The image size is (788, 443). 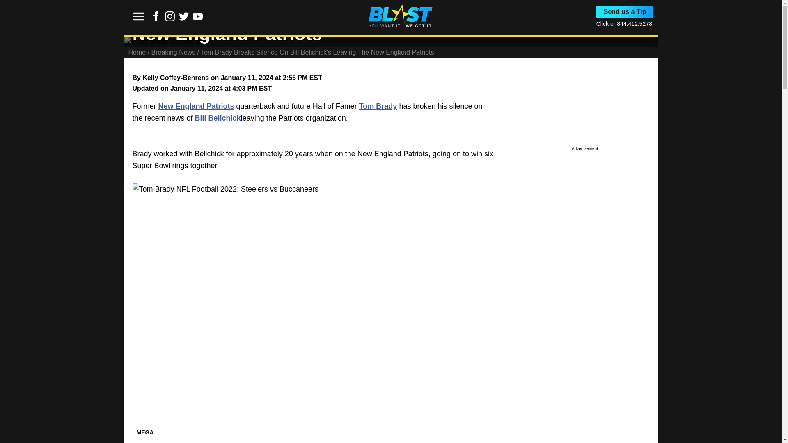 What do you see at coordinates (184, 16) in the screenshot?
I see `Link to Twitter` at bounding box center [184, 16].